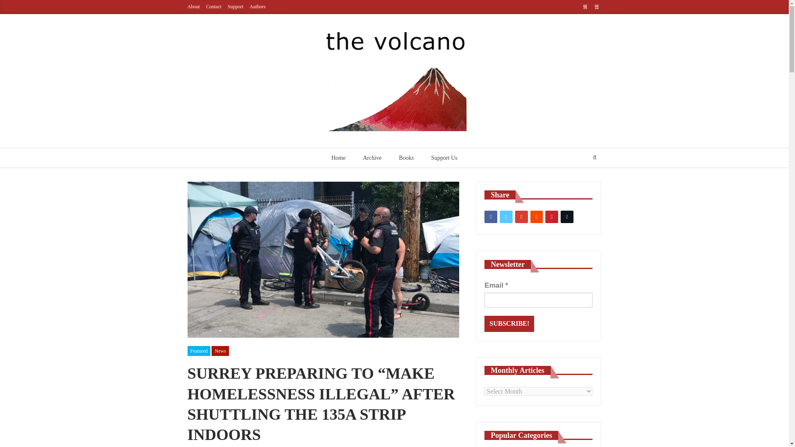 This screenshot has width=795, height=447. I want to click on Support, so click(235, 6).